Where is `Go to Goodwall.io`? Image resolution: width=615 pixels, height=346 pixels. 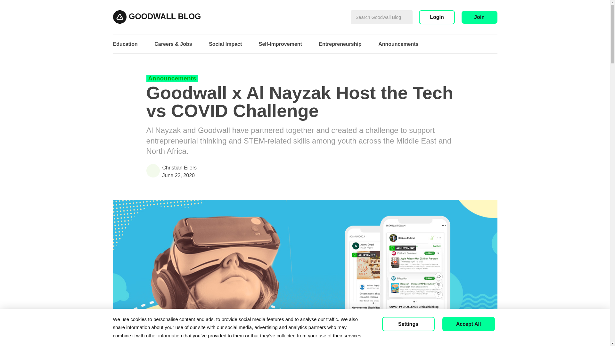 Go to Goodwall.io is located at coordinates (120, 16).